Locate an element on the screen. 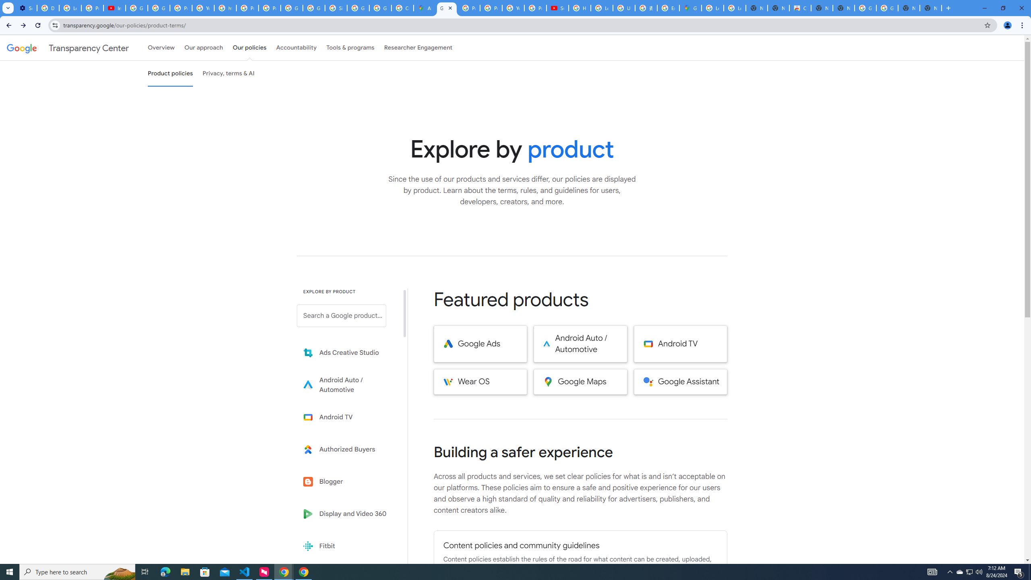 This screenshot has height=580, width=1031. Google Account Help is located at coordinates (137, 8).